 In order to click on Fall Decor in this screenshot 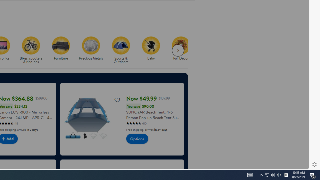, I will do `click(183, 50)`.